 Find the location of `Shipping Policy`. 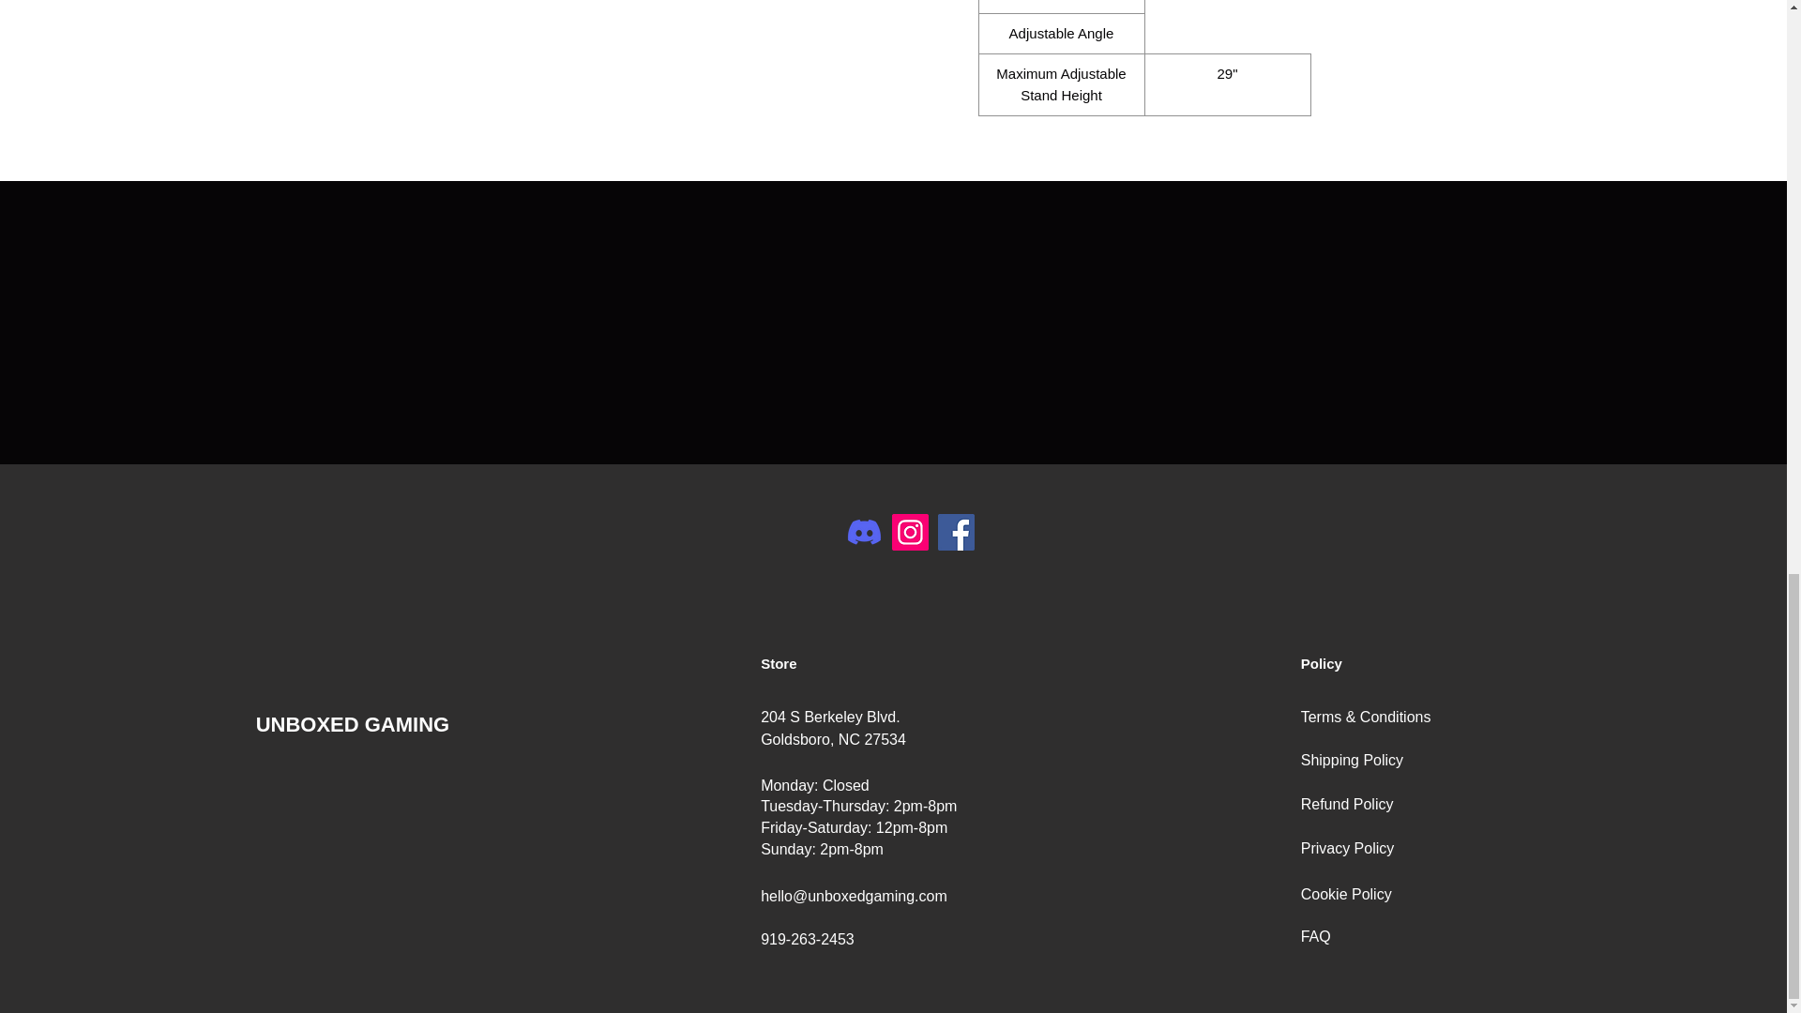

Shipping Policy is located at coordinates (1351, 760).